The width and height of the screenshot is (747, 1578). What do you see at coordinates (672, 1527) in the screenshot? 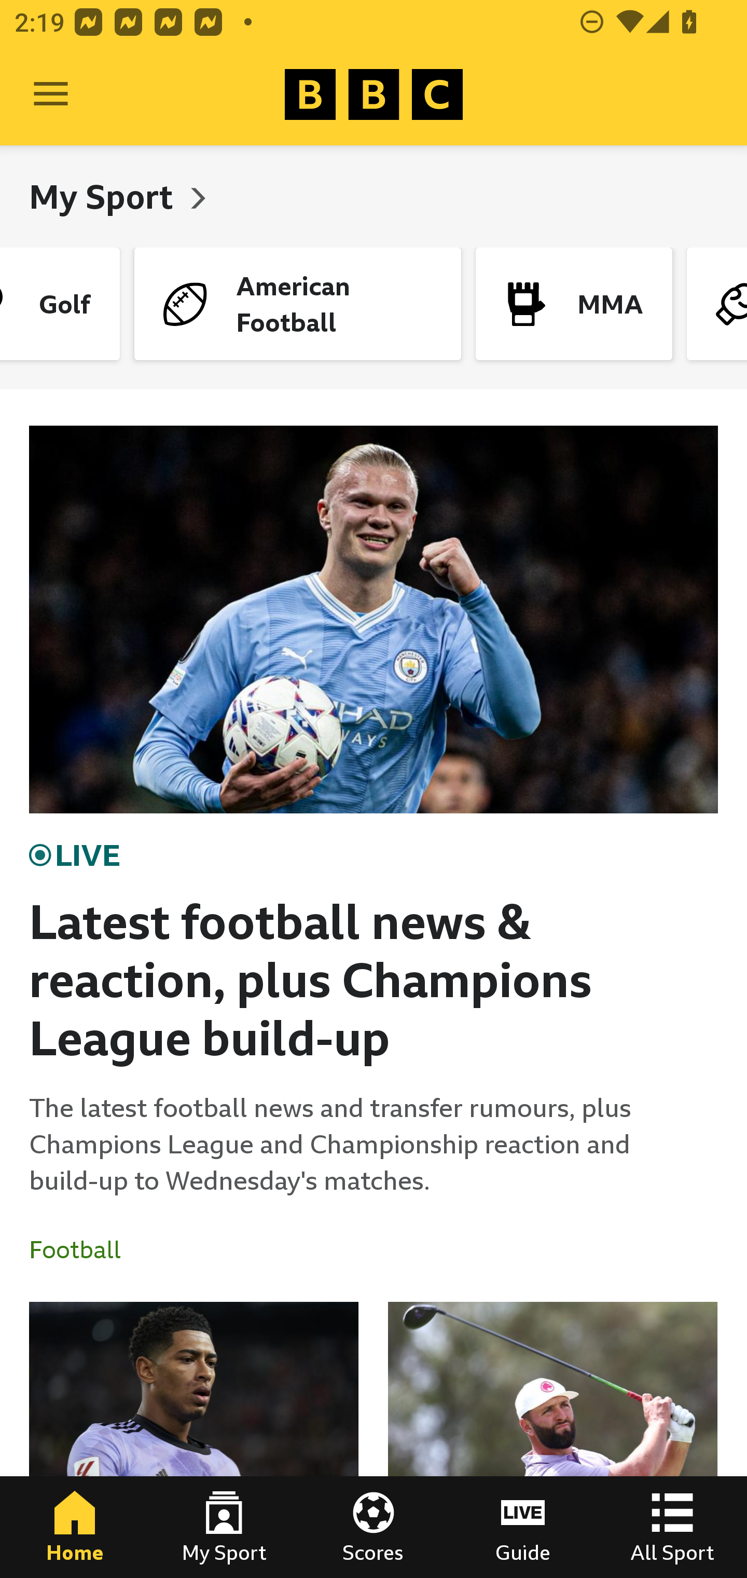
I see `All Sport` at bounding box center [672, 1527].